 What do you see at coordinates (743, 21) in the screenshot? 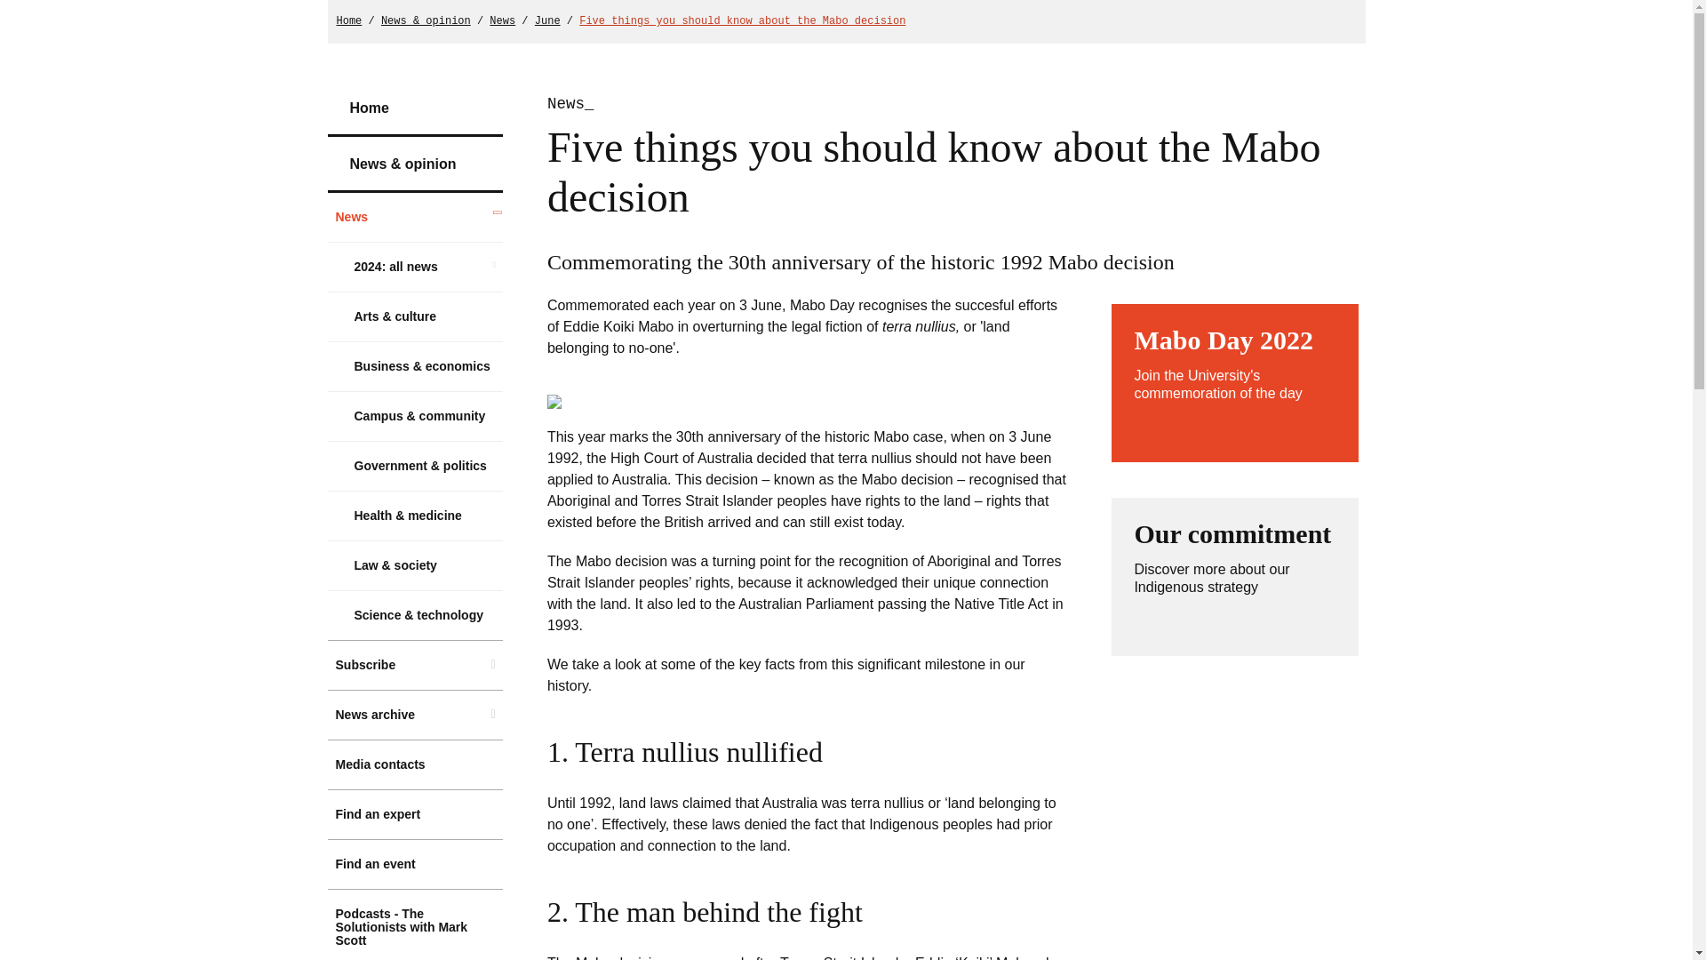
I see `Media contacts` at bounding box center [743, 21].